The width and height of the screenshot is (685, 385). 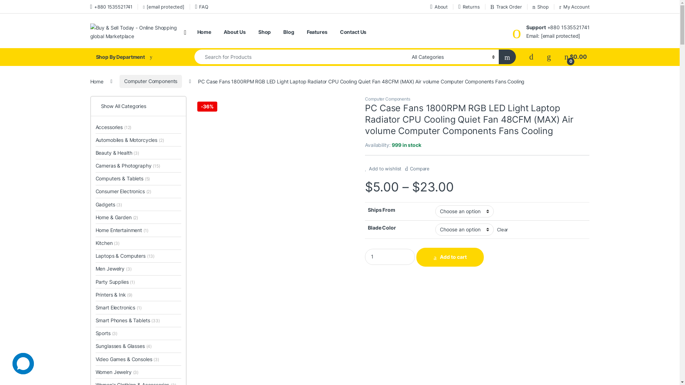 I want to click on My Account, so click(x=574, y=6).